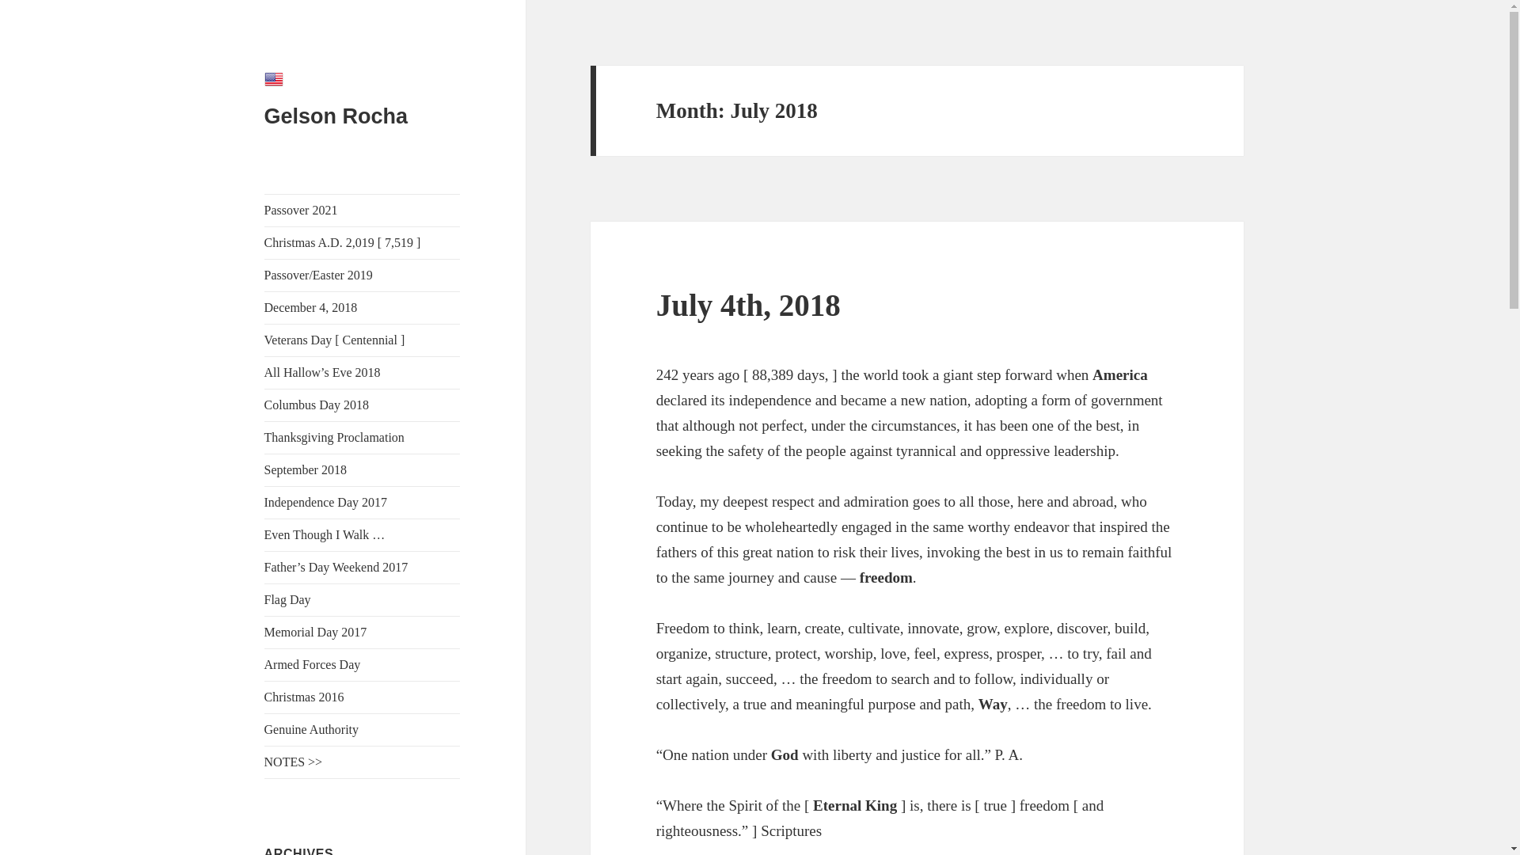  What do you see at coordinates (363, 599) in the screenshot?
I see `Flag Day` at bounding box center [363, 599].